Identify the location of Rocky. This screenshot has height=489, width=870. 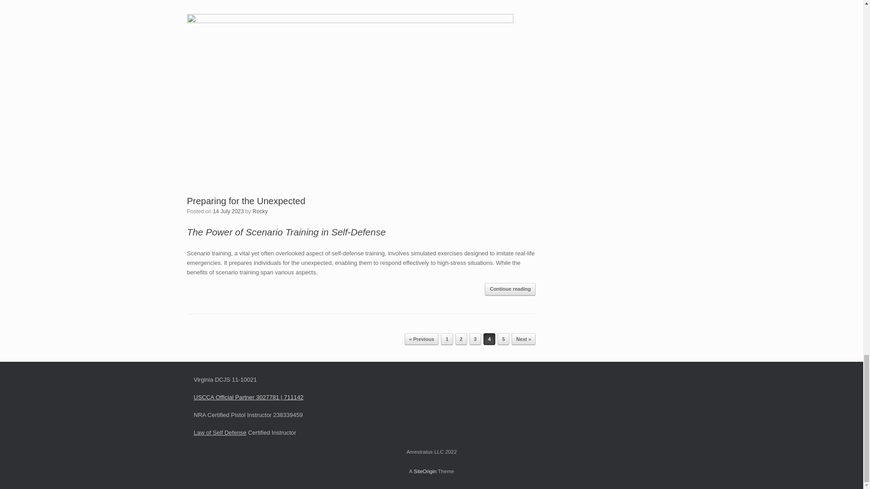
(259, 211).